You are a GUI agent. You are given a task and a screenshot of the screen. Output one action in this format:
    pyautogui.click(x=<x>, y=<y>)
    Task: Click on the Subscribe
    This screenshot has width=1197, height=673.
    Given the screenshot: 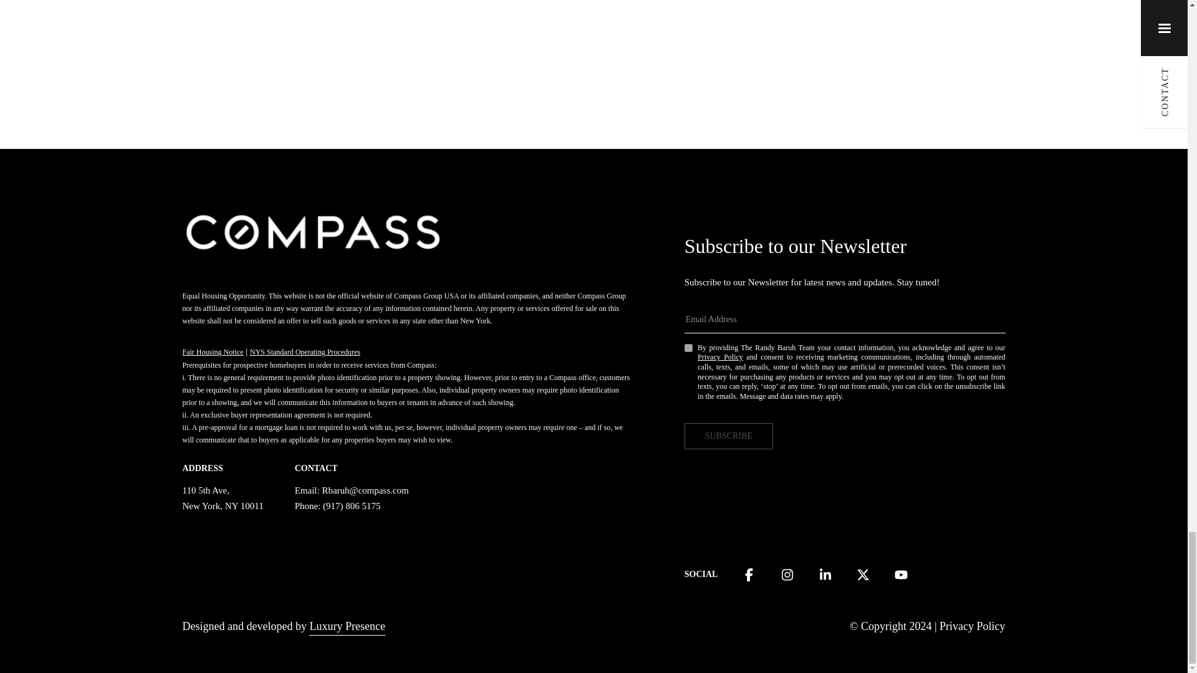 What is the action you would take?
    pyautogui.click(x=729, y=436)
    